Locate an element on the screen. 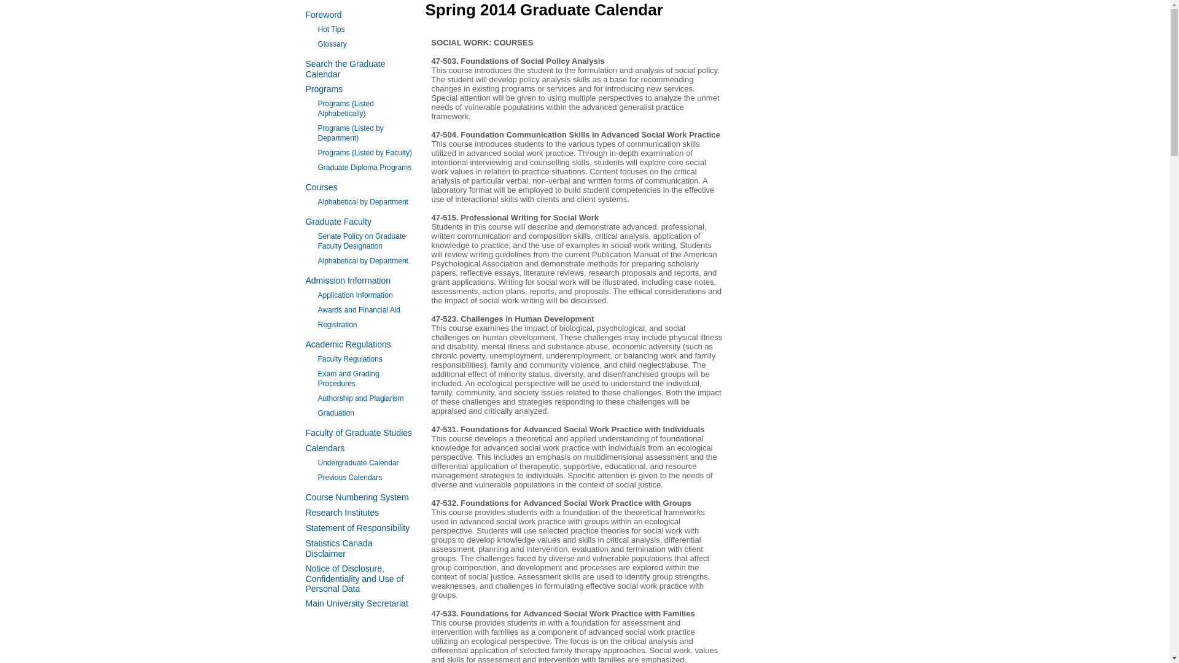 The image size is (1179, 663). Search the Graduate Calendar is located at coordinates (345, 69).